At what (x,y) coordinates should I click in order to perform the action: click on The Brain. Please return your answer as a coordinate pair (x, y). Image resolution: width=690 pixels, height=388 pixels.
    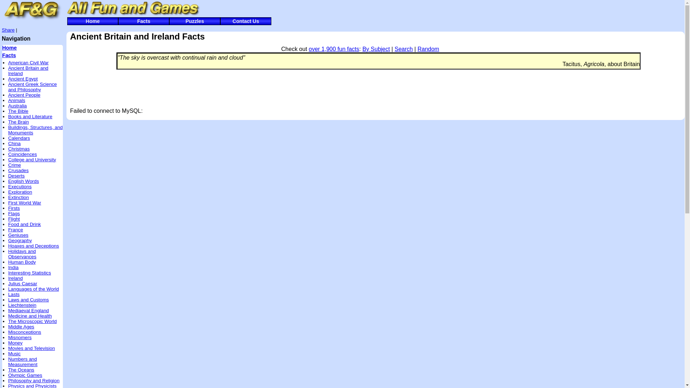
    Looking at the image, I should click on (19, 121).